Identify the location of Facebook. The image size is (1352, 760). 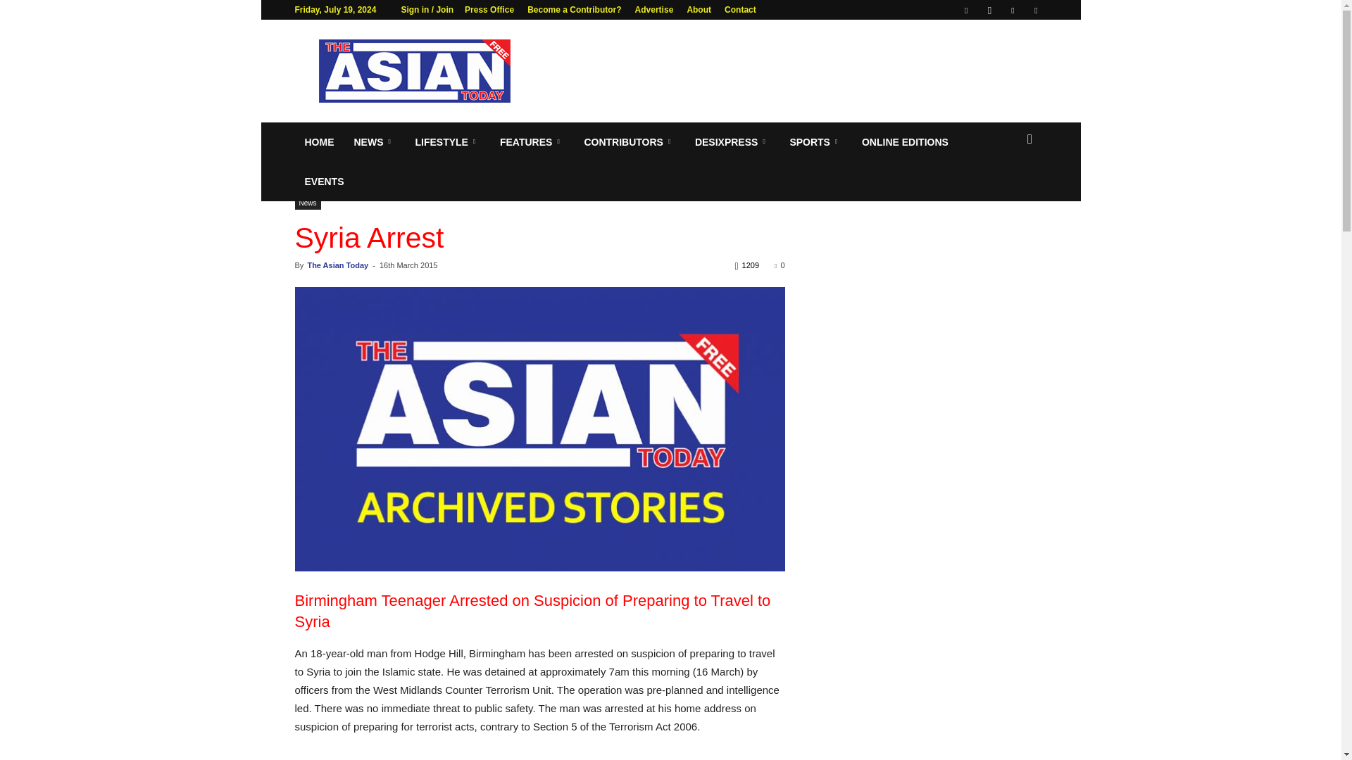
(966, 10).